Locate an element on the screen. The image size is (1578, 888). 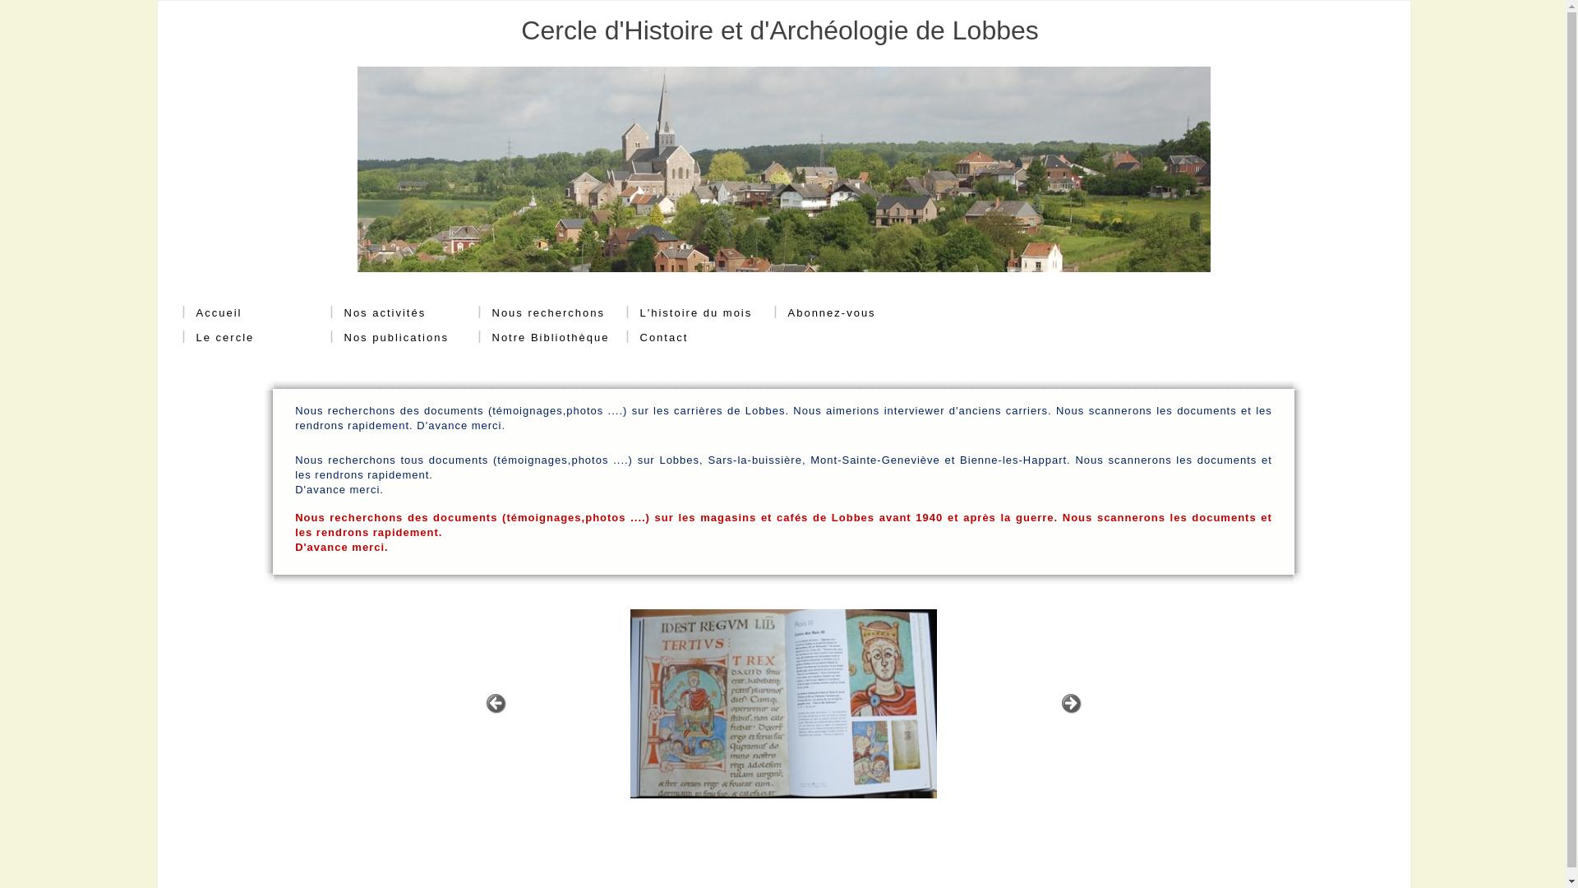
Abonnez-vous is located at coordinates (825, 313).